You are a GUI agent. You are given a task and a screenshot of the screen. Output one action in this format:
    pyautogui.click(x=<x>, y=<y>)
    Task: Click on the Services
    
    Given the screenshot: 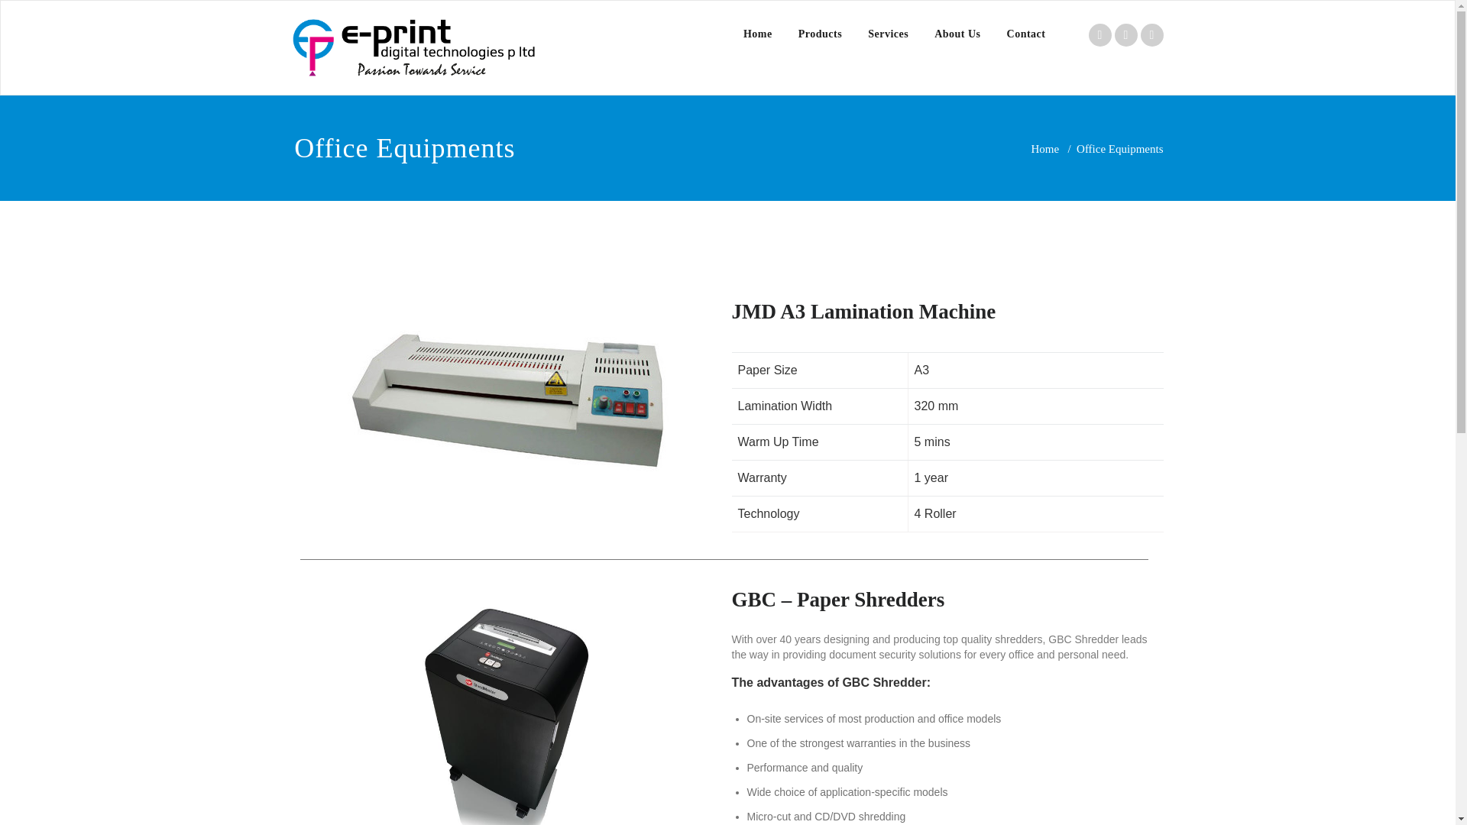 What is the action you would take?
    pyautogui.click(x=888, y=34)
    